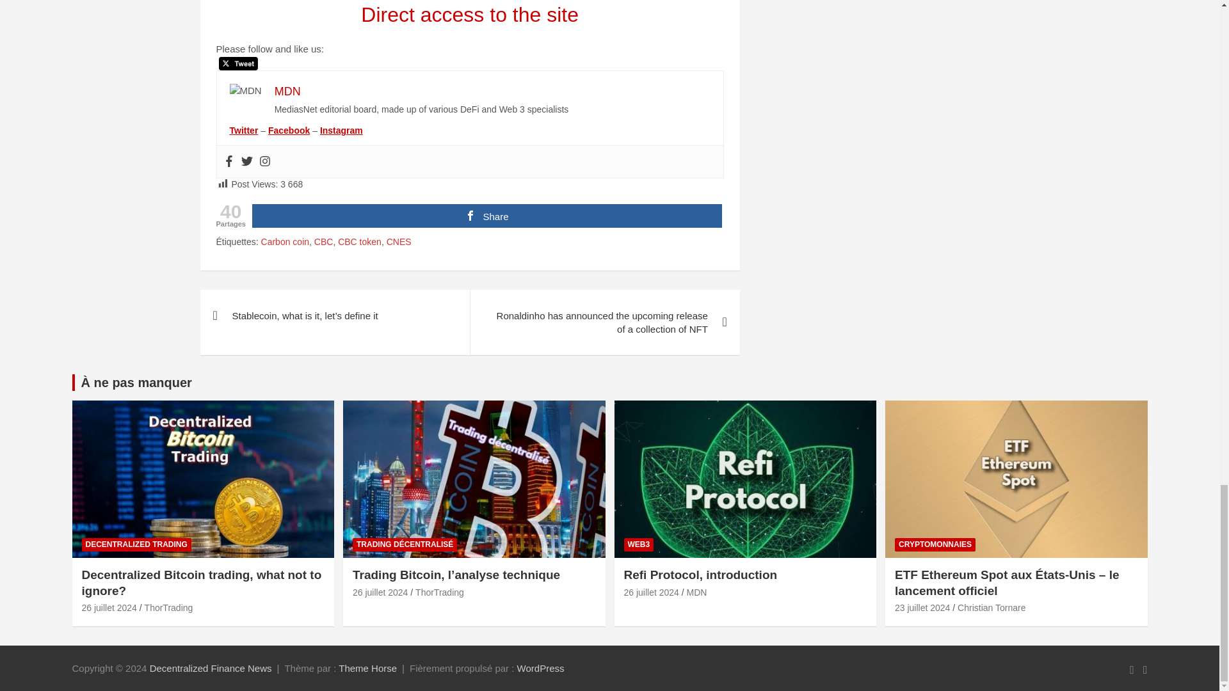  What do you see at coordinates (246, 162) in the screenshot?
I see `Twitter` at bounding box center [246, 162].